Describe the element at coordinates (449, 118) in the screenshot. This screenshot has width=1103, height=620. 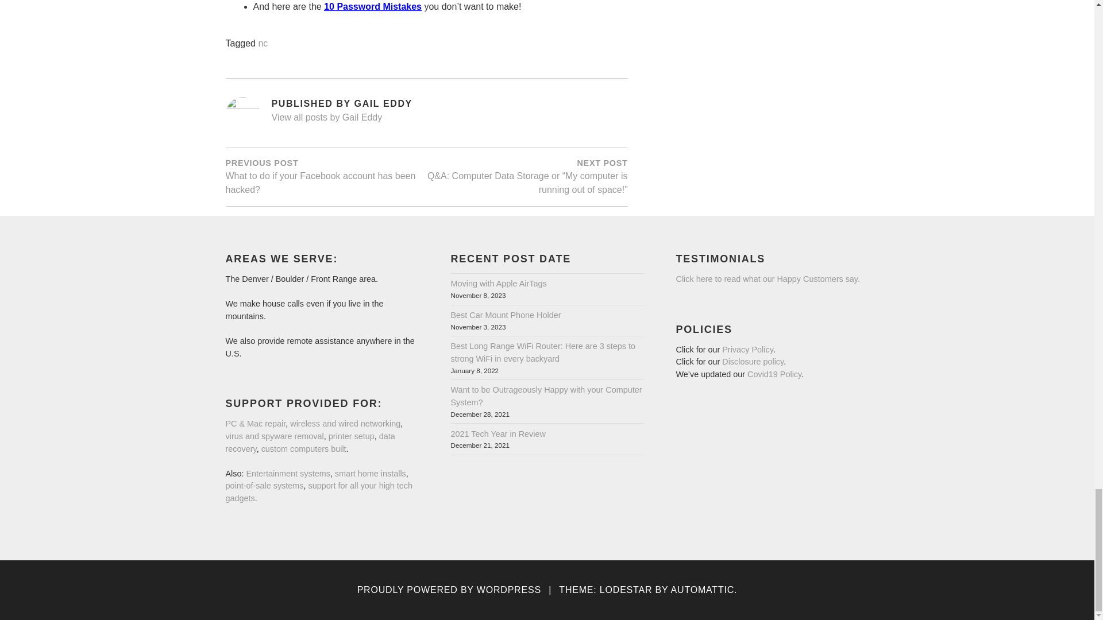
I see `View all posts by Gail Eddy` at that location.